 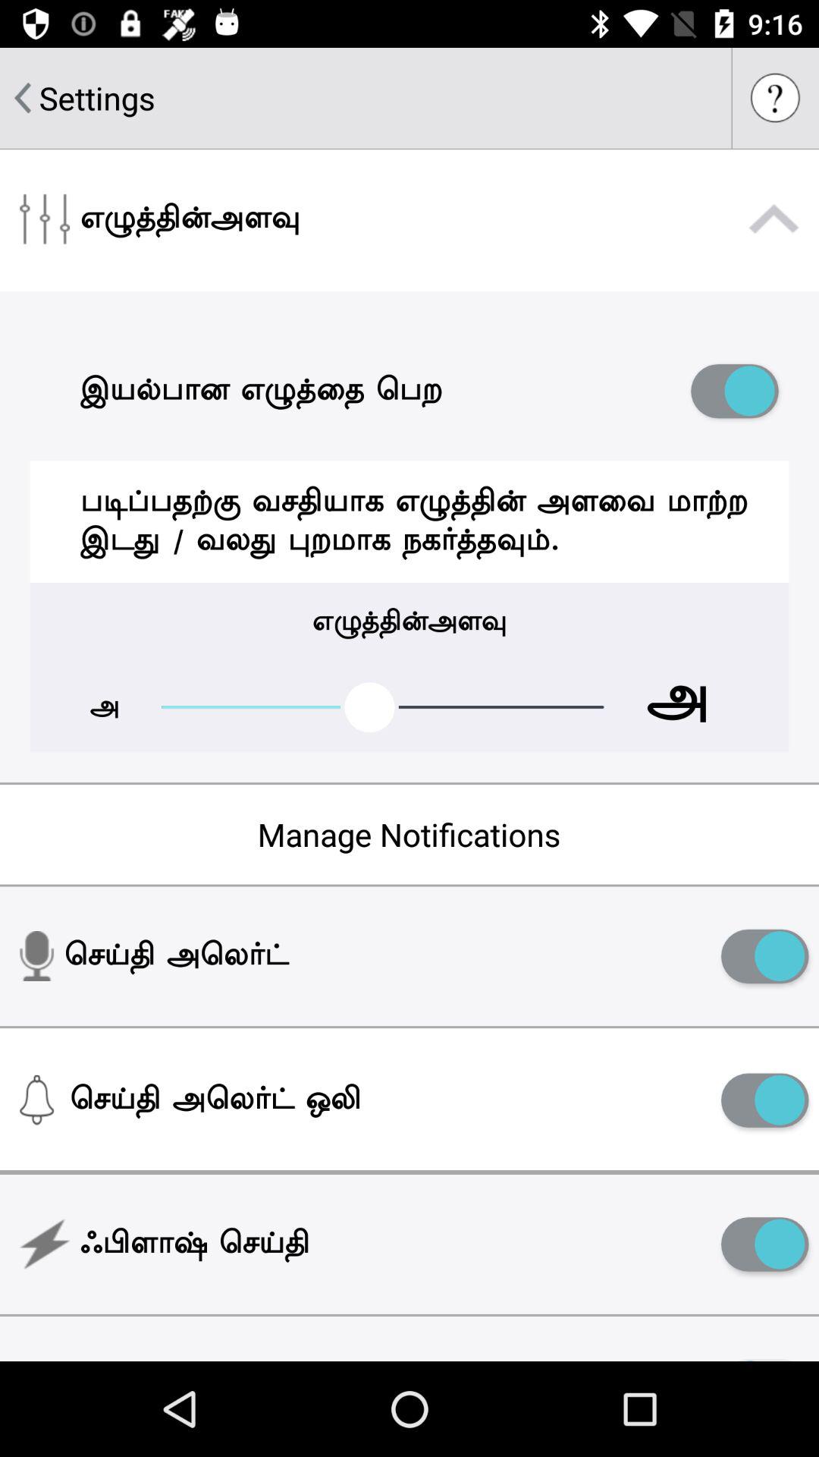 What do you see at coordinates (776, 98) in the screenshot?
I see `access help` at bounding box center [776, 98].